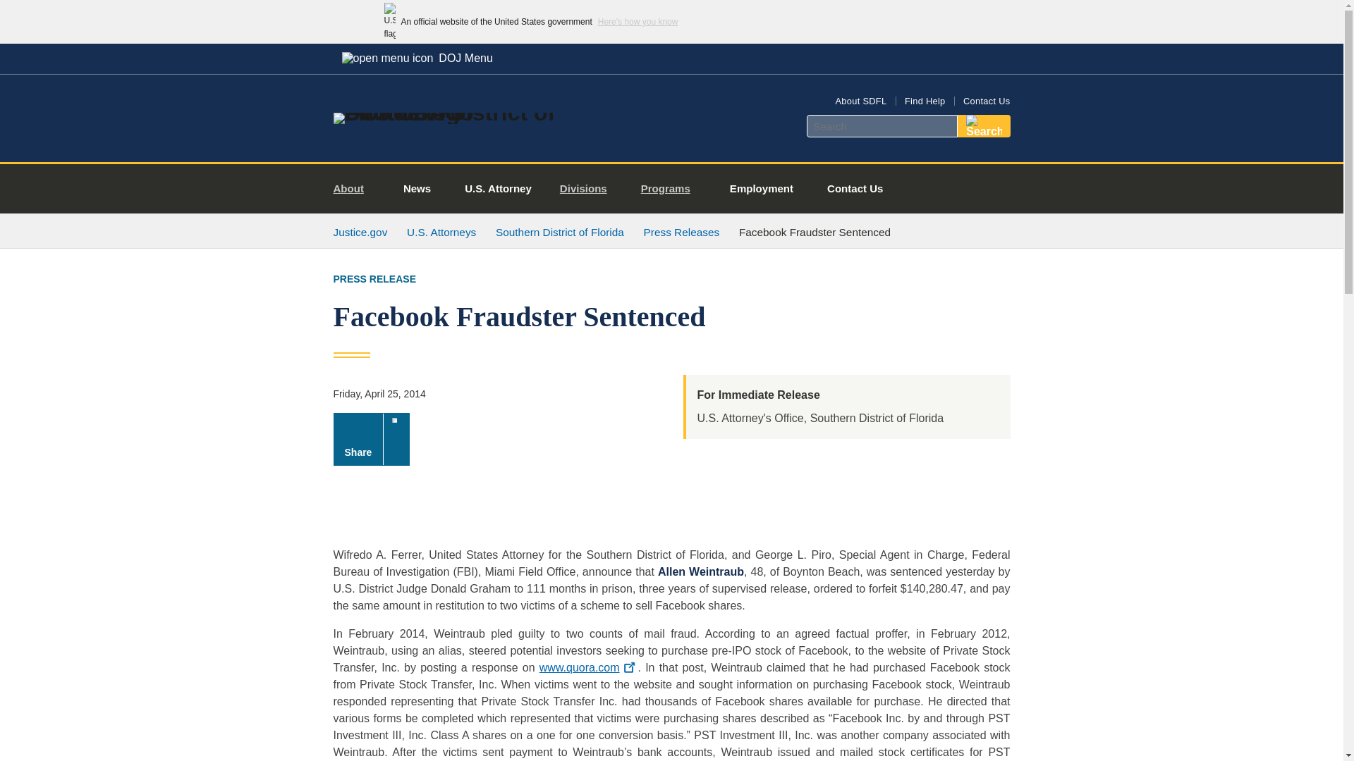  I want to click on News, so click(417, 189).